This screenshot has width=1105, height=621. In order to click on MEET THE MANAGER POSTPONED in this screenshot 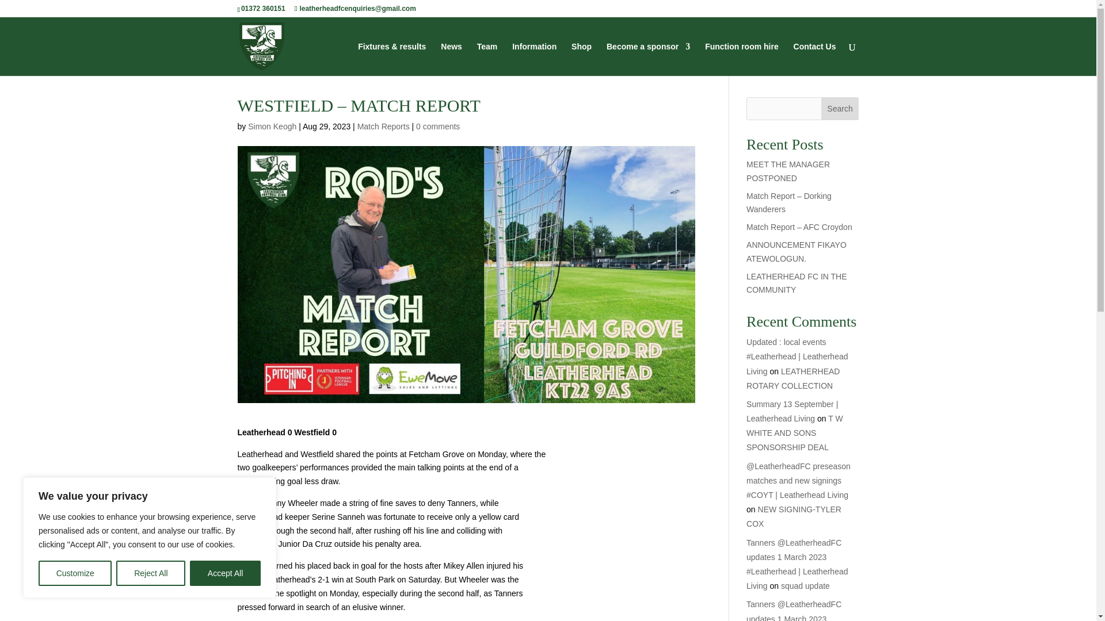, I will do `click(788, 171)`.